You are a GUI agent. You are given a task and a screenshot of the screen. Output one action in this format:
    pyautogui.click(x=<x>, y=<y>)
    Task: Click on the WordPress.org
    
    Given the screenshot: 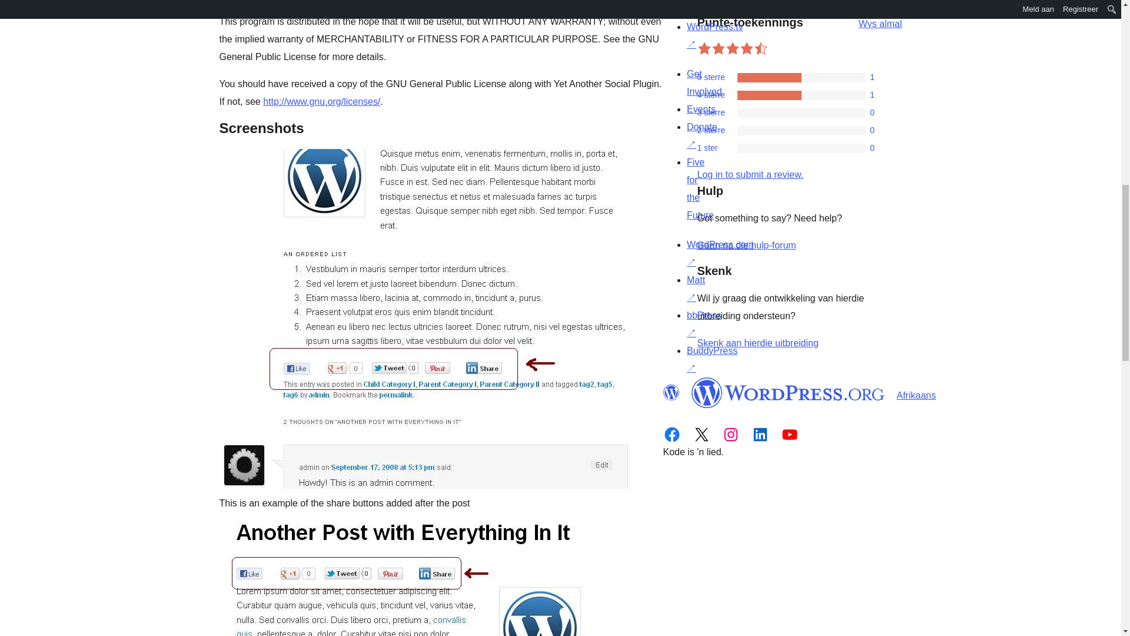 What is the action you would take?
    pyautogui.click(x=670, y=393)
    